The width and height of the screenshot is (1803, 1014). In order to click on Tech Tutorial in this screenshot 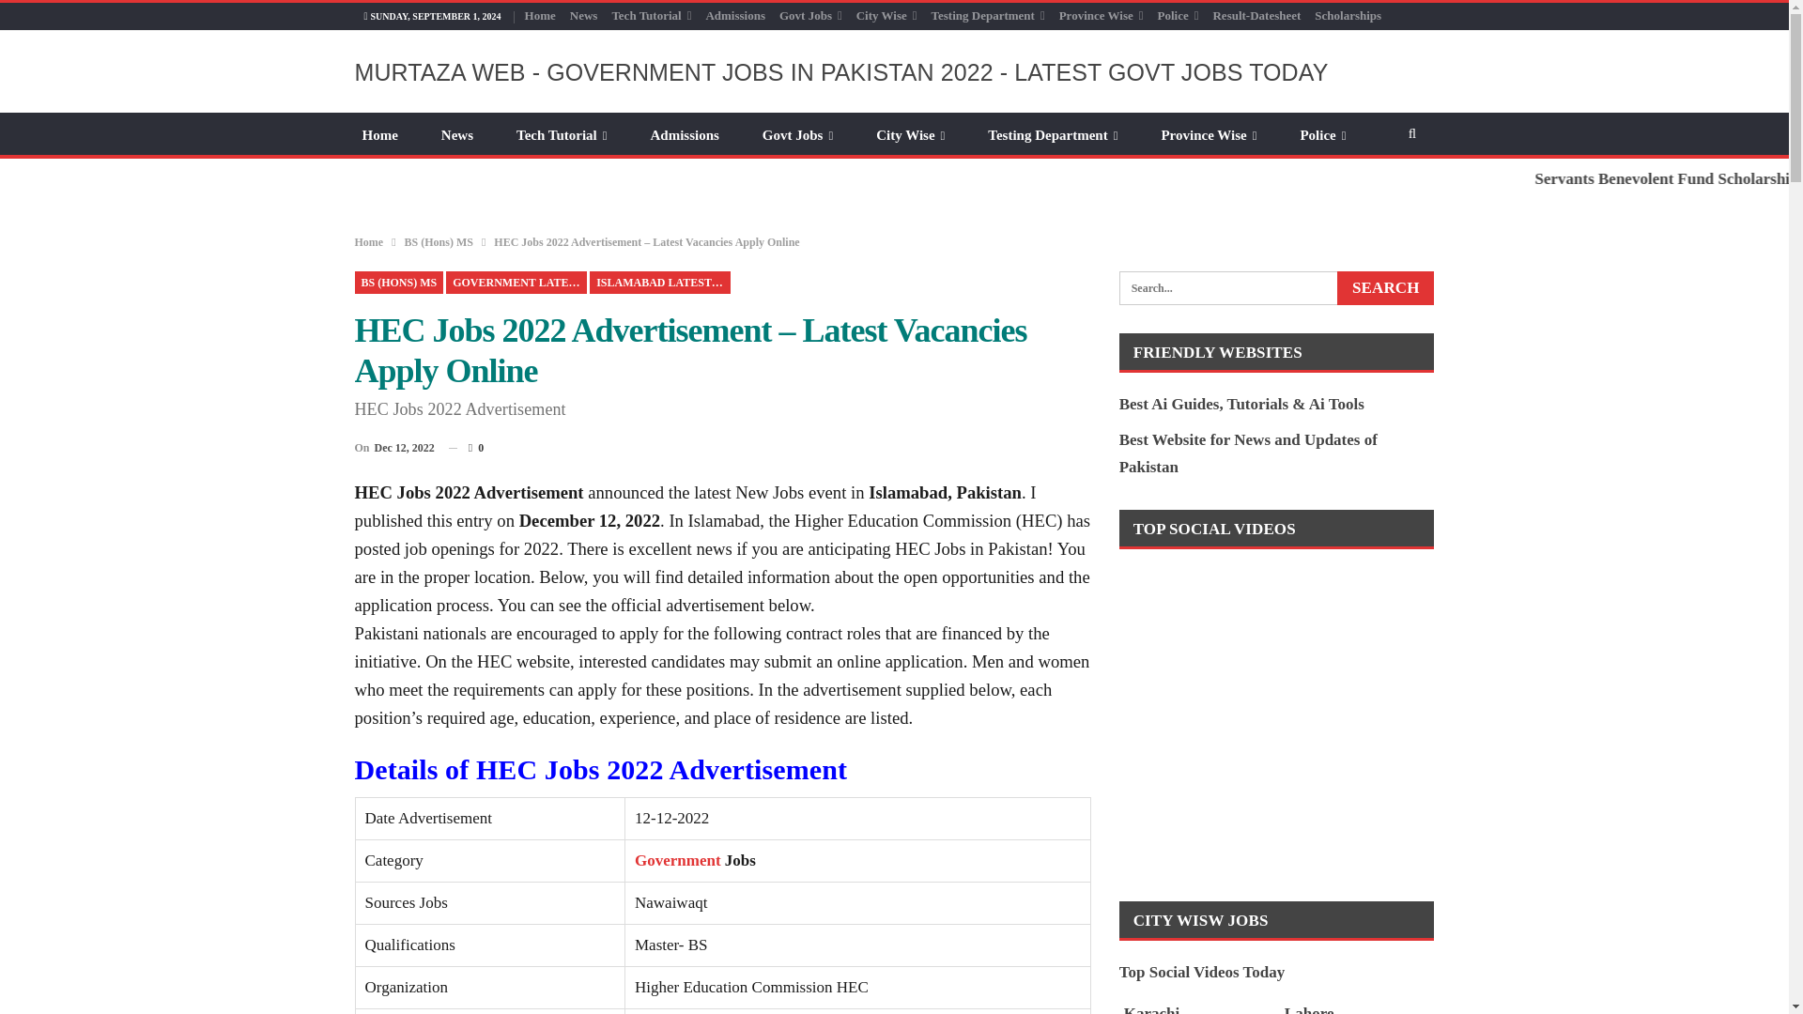, I will do `click(650, 15)`.